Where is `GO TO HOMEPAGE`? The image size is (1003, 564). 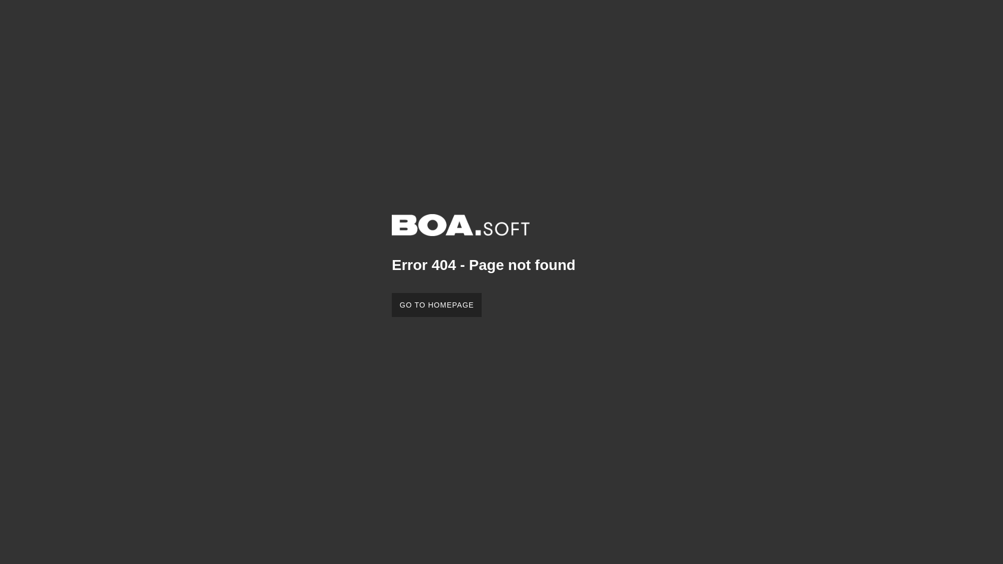 GO TO HOMEPAGE is located at coordinates (437, 305).